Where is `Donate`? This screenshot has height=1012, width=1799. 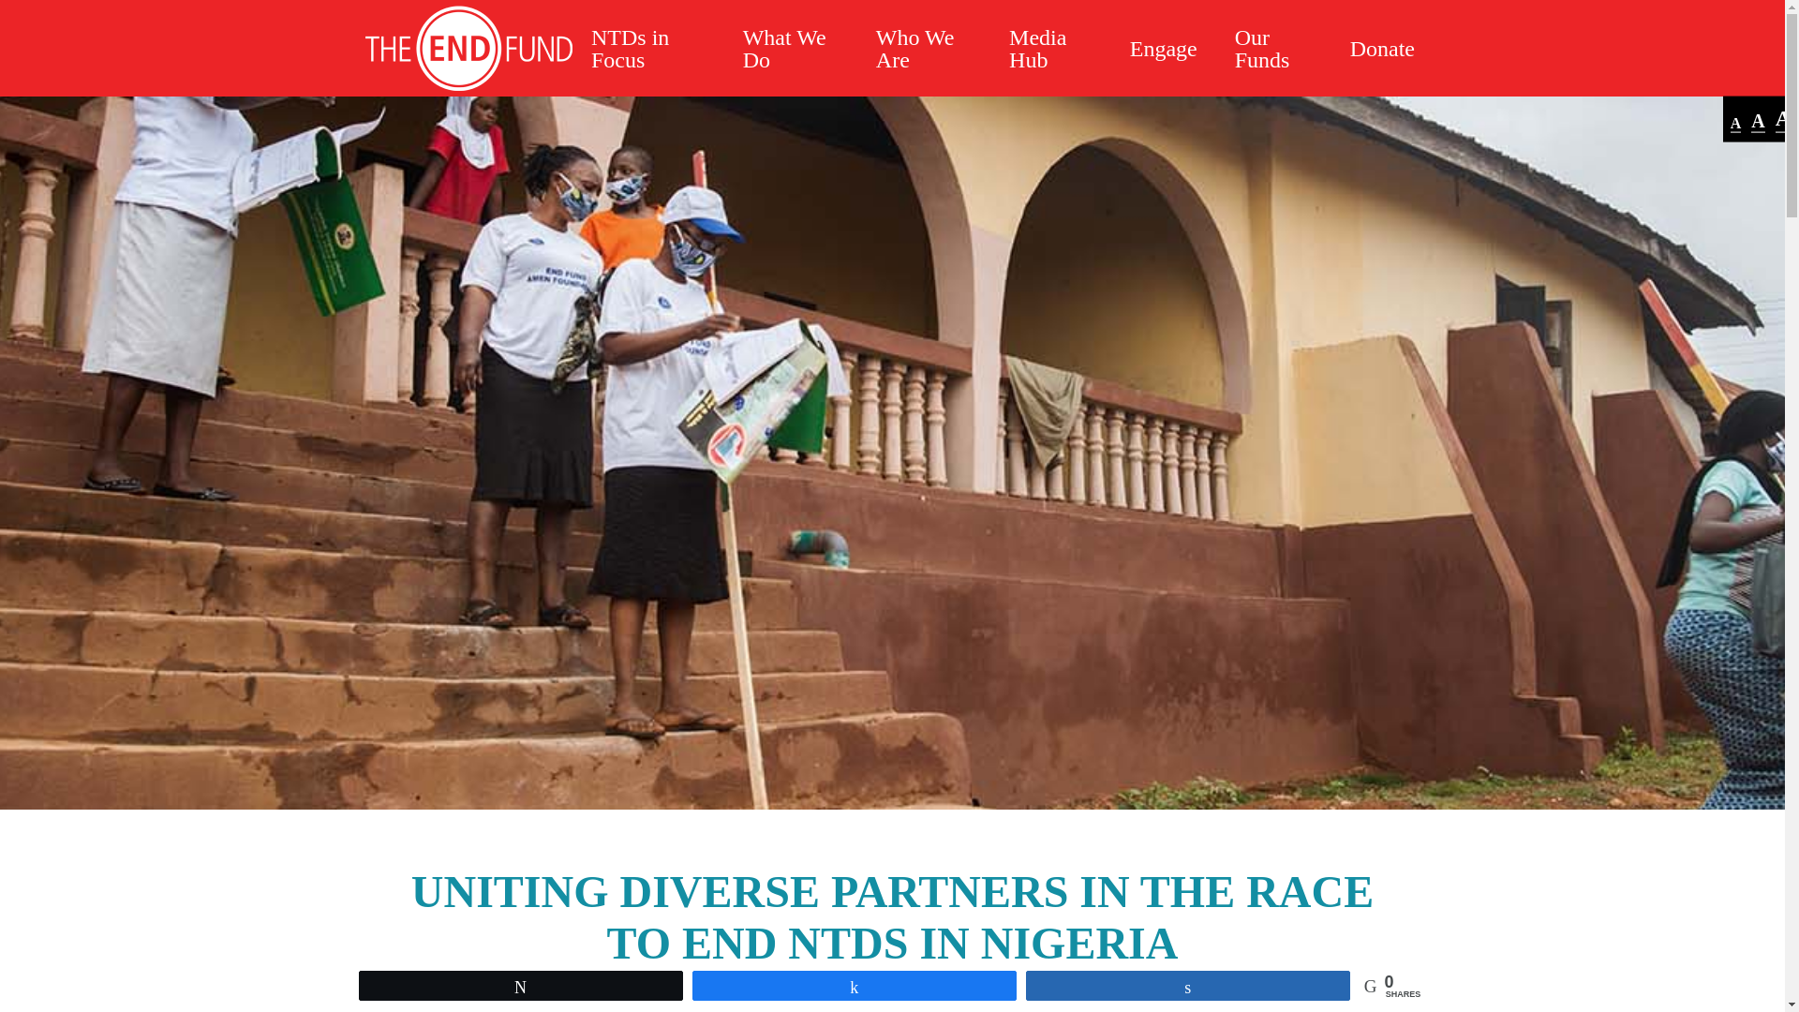 Donate is located at coordinates (1382, 48).